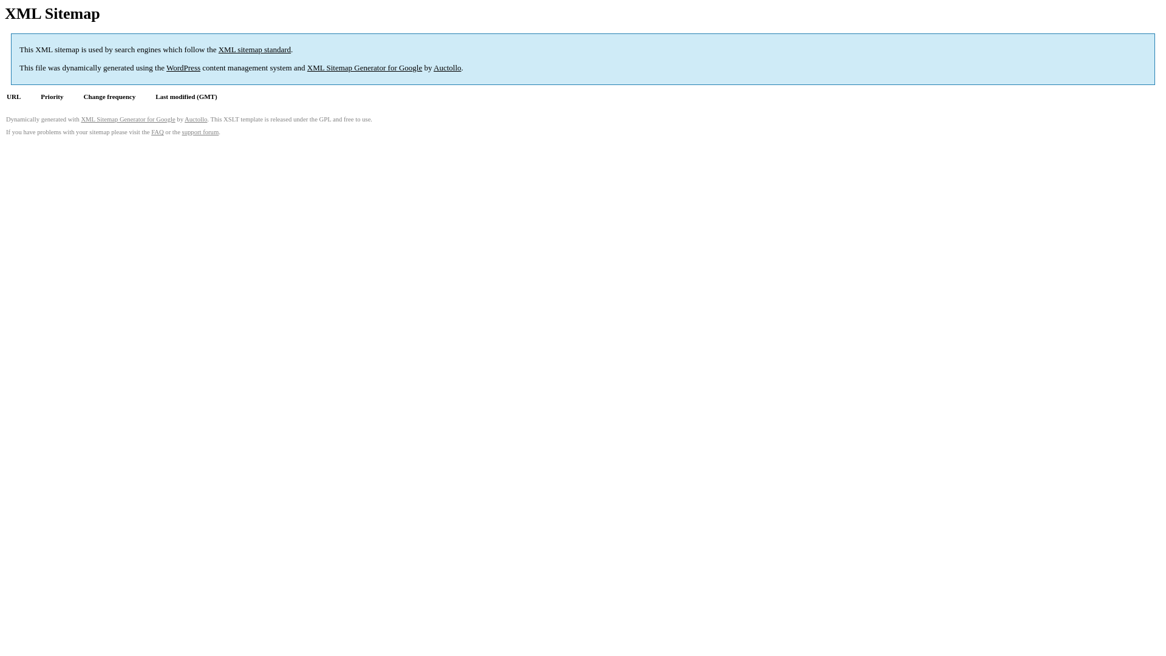 The image size is (1166, 656). I want to click on WordPress, so click(183, 68).